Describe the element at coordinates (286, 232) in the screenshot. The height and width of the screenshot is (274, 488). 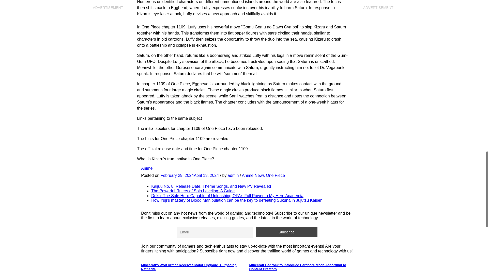
I see `Subscribe` at that location.